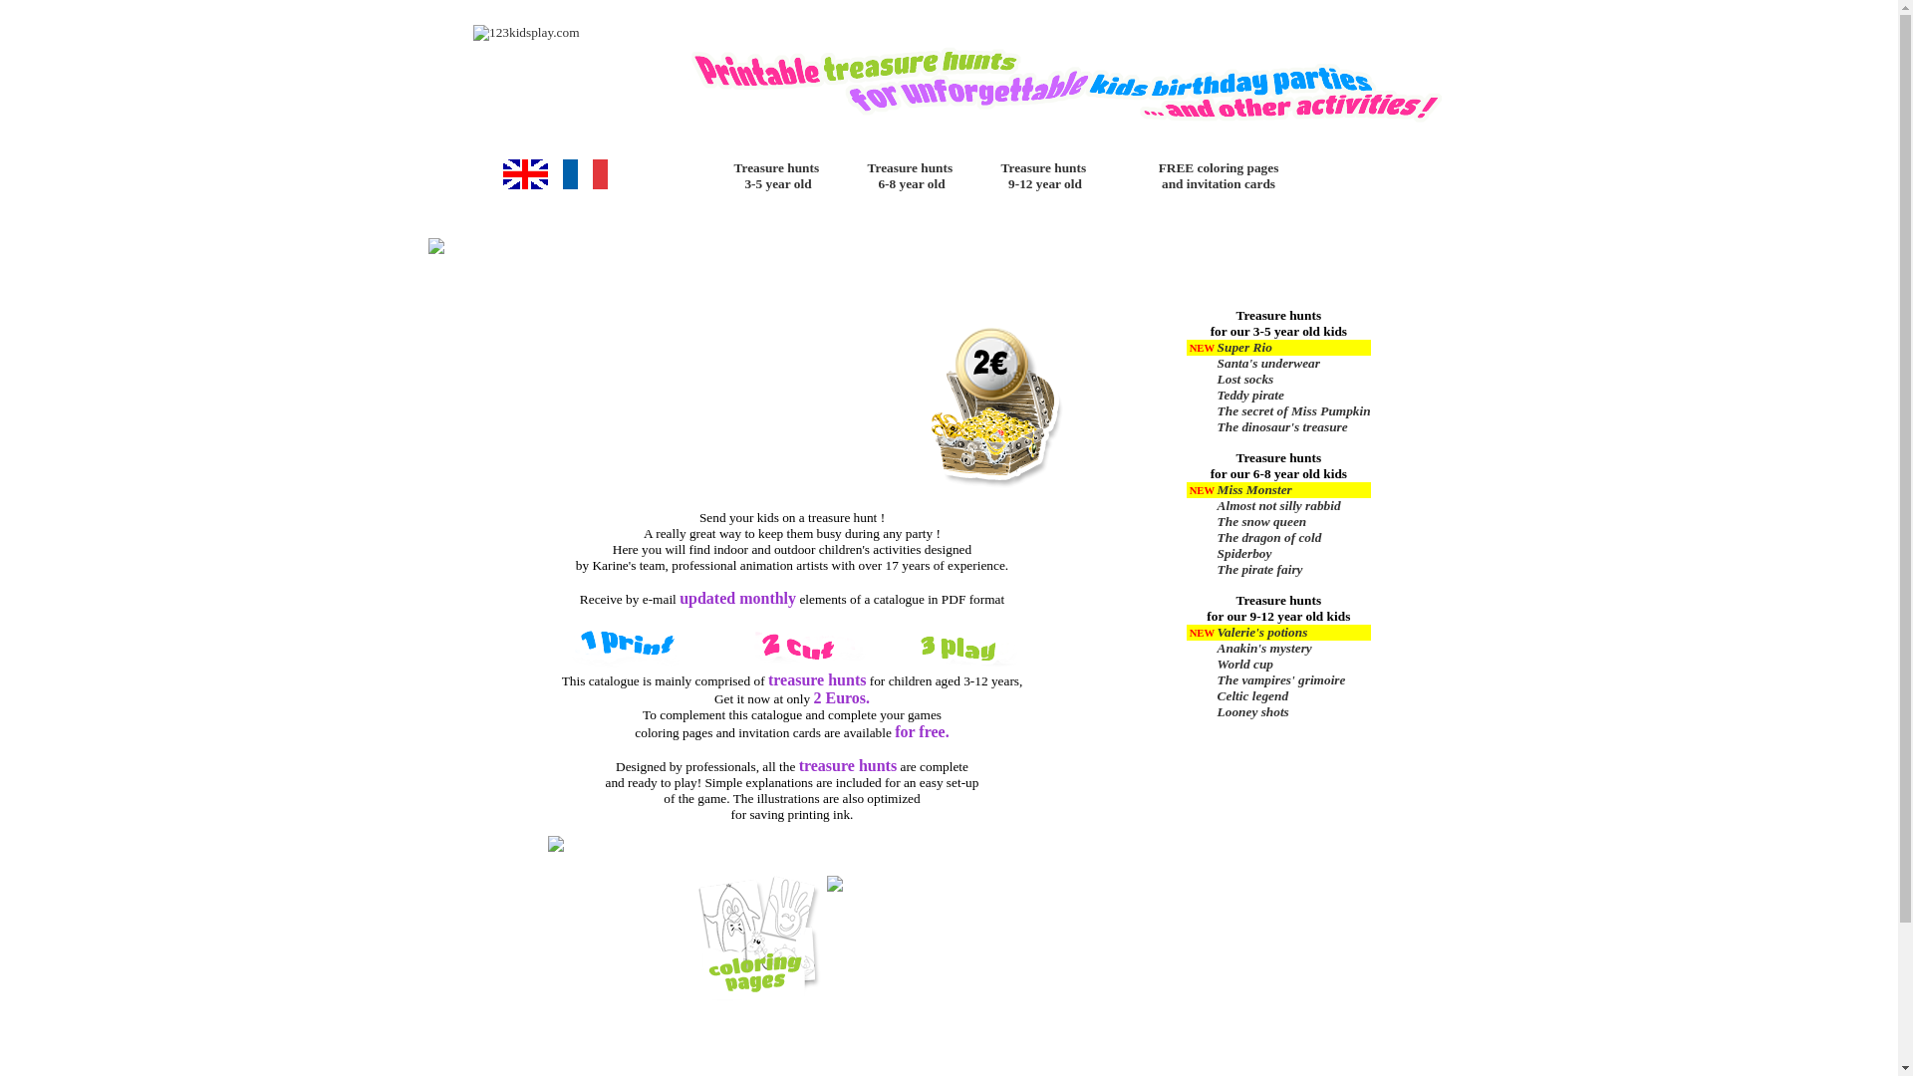 This screenshot has height=1076, width=1913. Describe the element at coordinates (1294, 696) in the screenshot. I see `Celtic legend` at that location.